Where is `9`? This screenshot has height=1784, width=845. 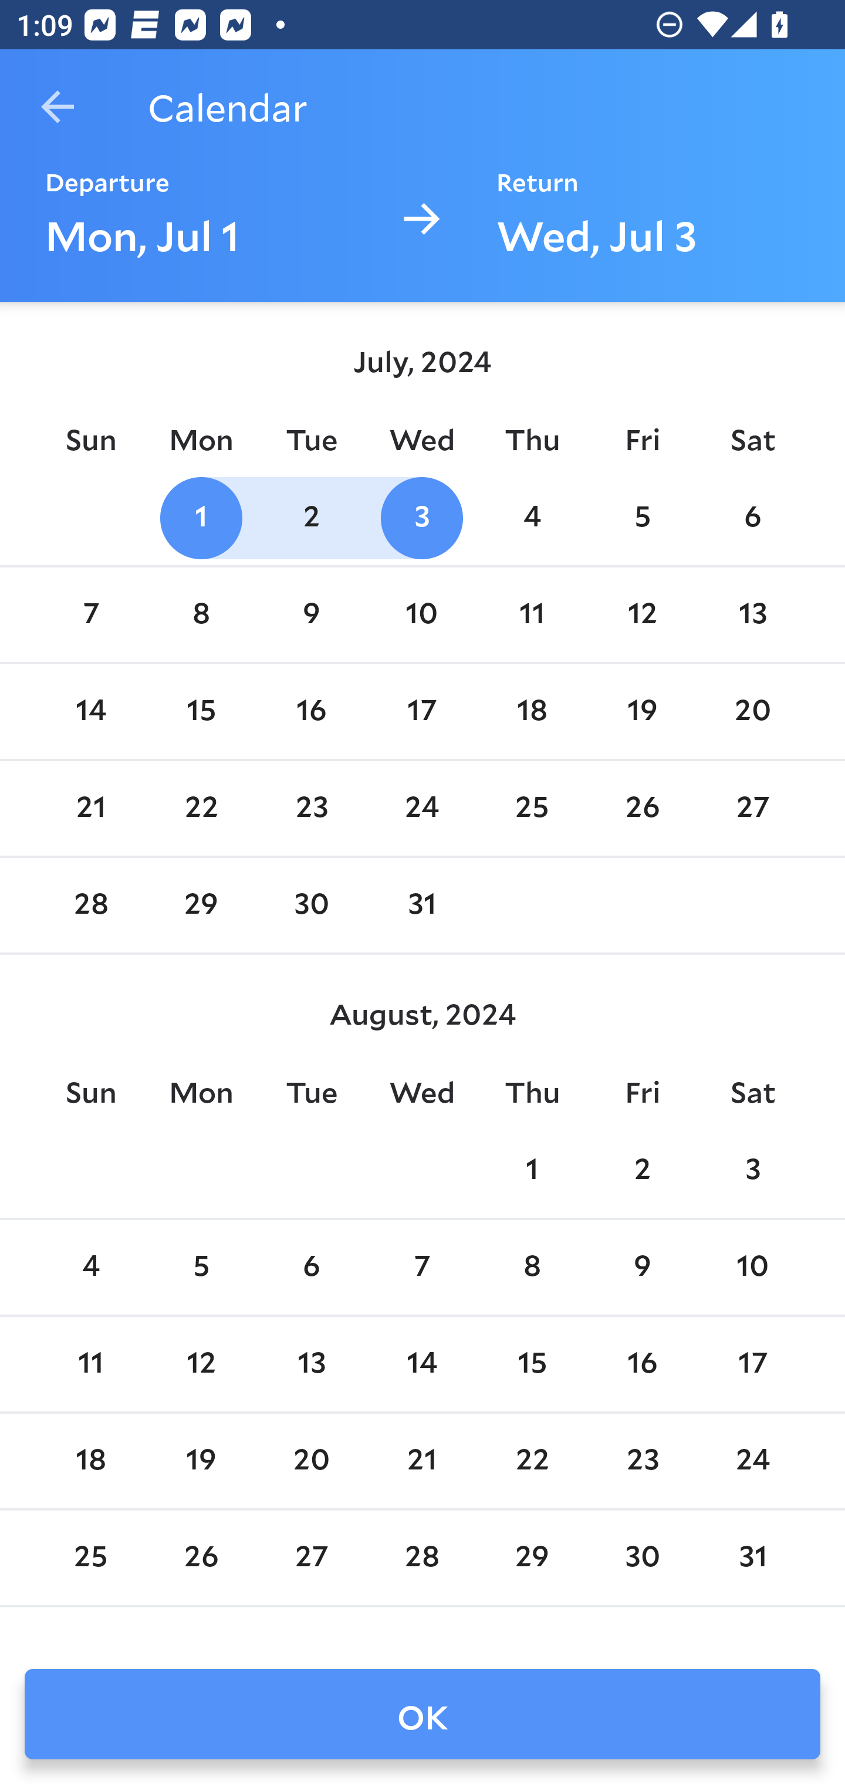 9 is located at coordinates (642, 1268).